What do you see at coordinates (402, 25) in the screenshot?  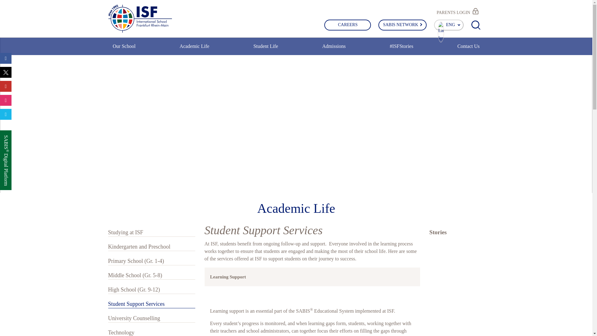 I see `SABIS NETWORK` at bounding box center [402, 25].